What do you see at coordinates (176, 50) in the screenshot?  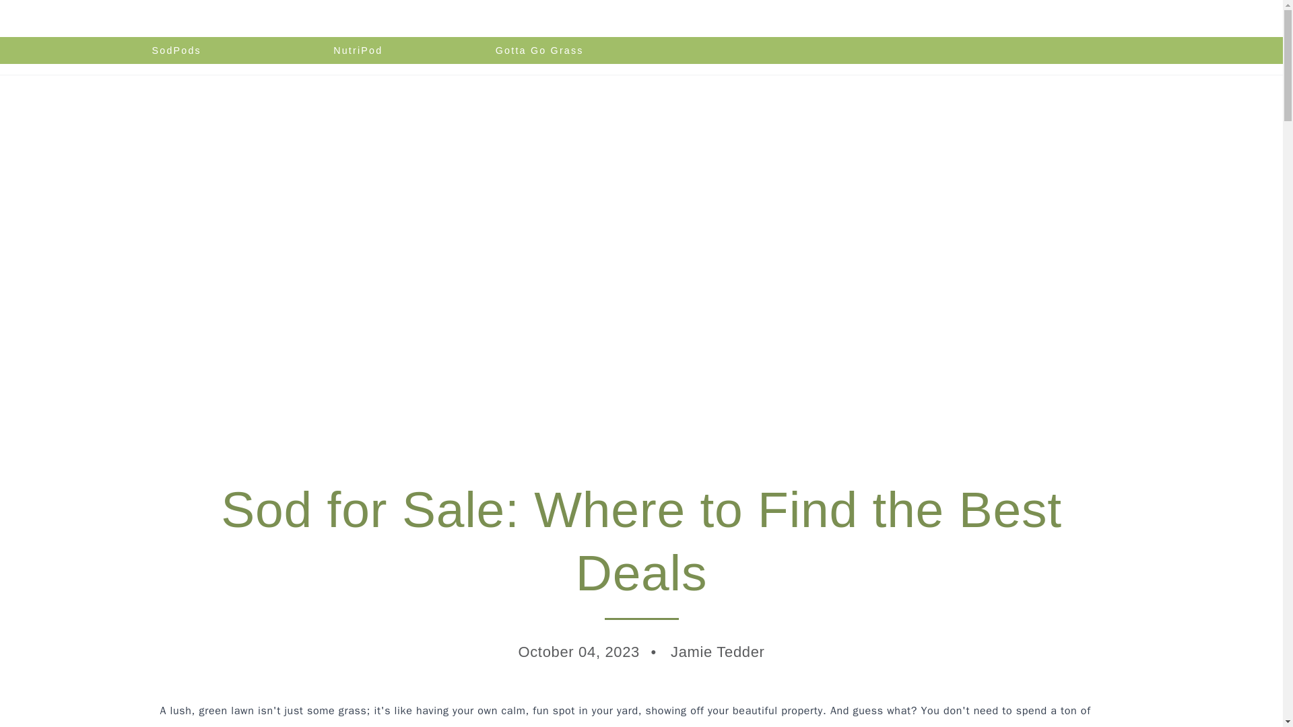 I see `SodPods` at bounding box center [176, 50].